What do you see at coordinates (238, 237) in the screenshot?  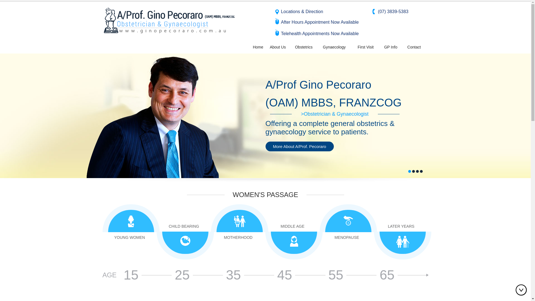 I see `MOTHERHOOD` at bounding box center [238, 237].